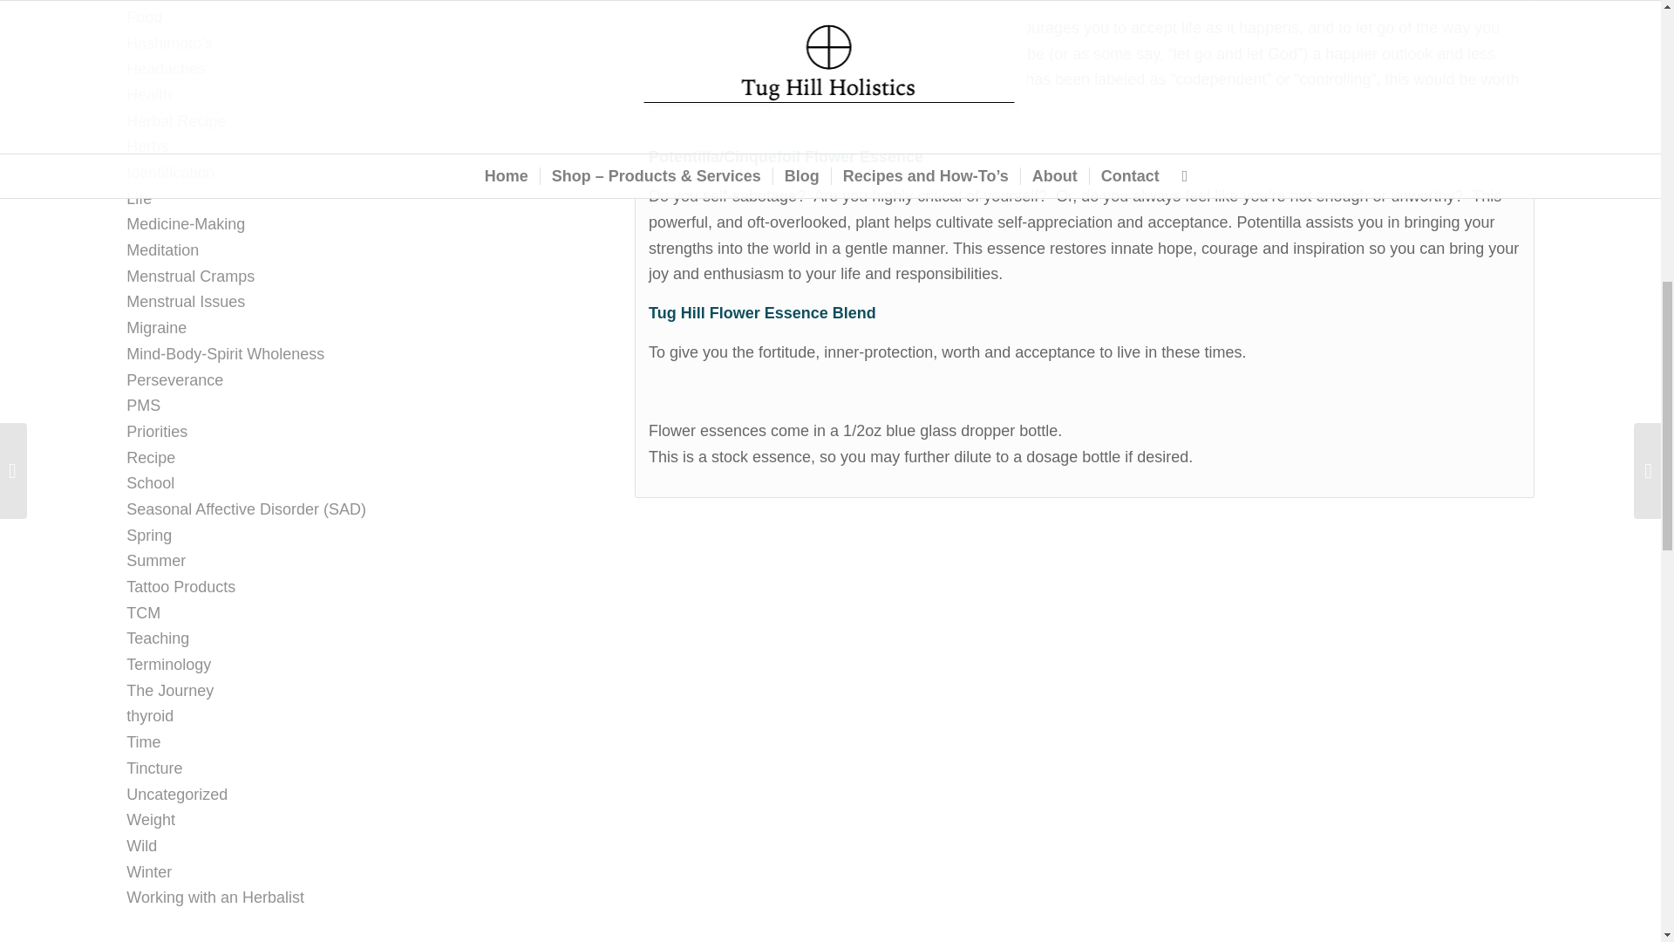 This screenshot has width=1674, height=942. What do you see at coordinates (145, 17) in the screenshot?
I see `Food` at bounding box center [145, 17].